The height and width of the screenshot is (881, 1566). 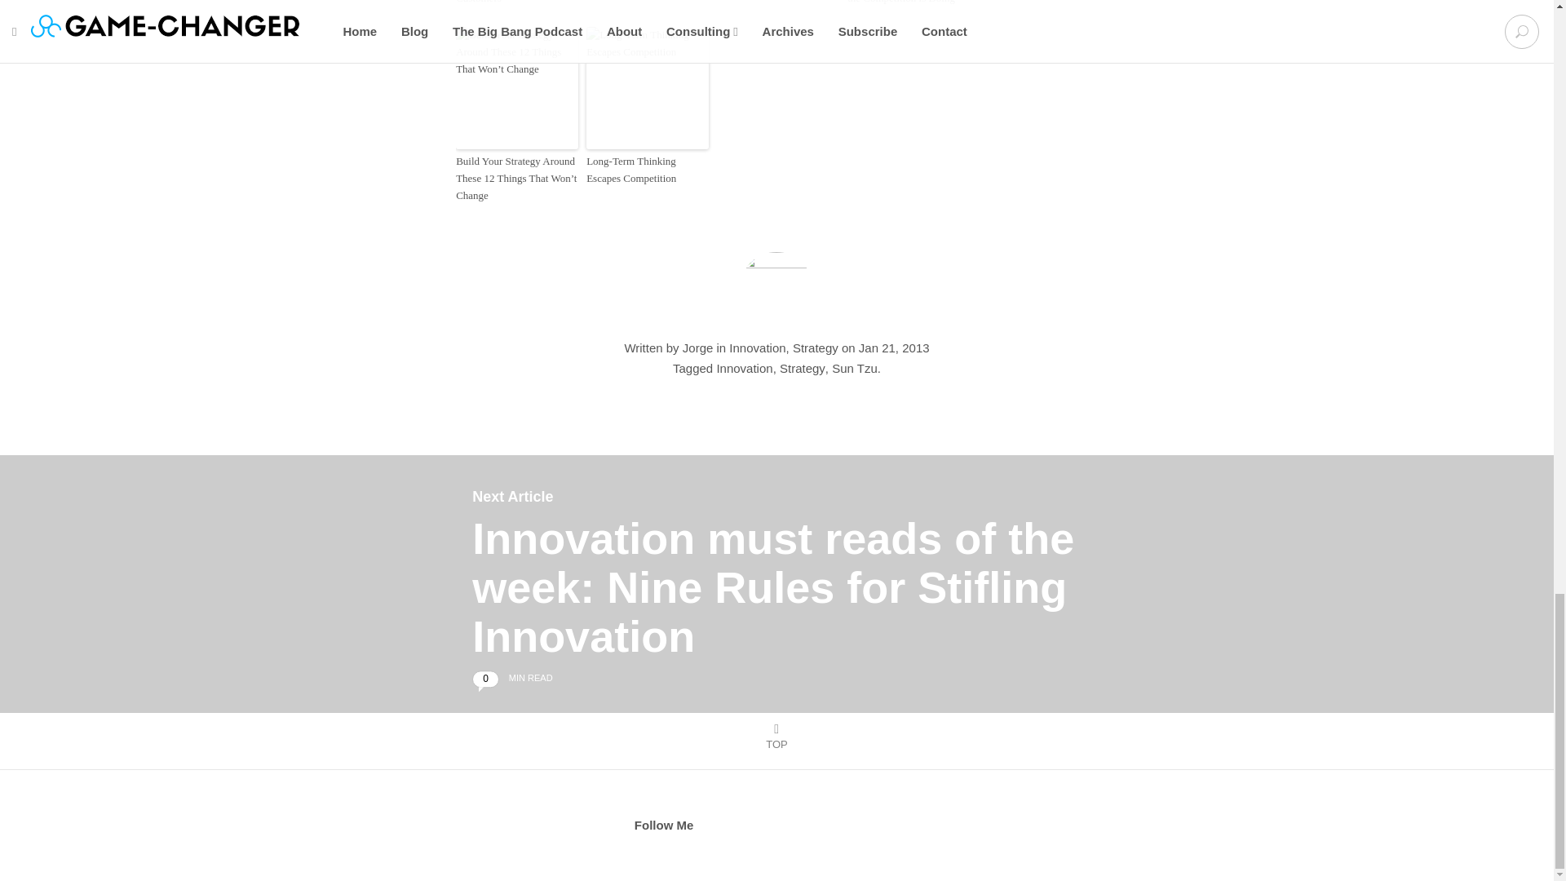 I want to click on View all posts by Jorge, so click(x=698, y=348).